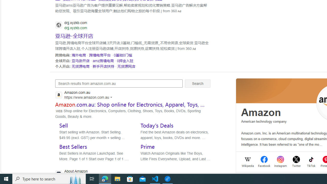 This screenshot has width=327, height=184. I want to click on SERP,5573, so click(104, 66).